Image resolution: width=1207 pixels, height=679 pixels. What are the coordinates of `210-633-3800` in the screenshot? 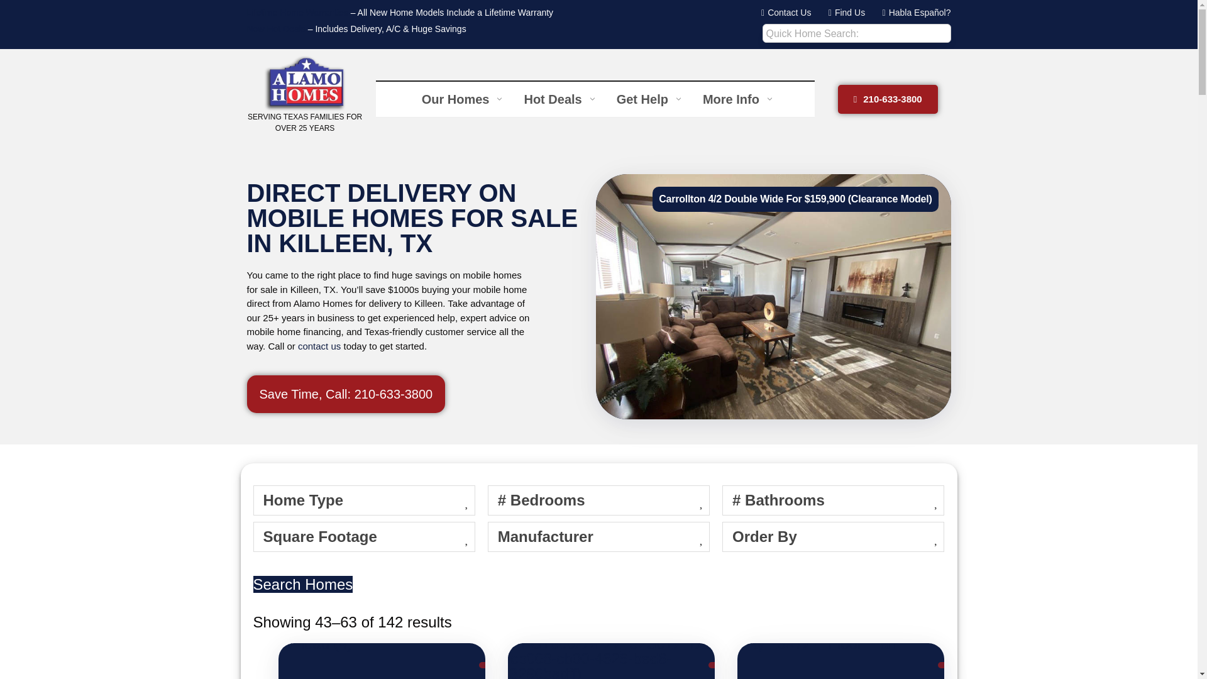 It's located at (302, 583).